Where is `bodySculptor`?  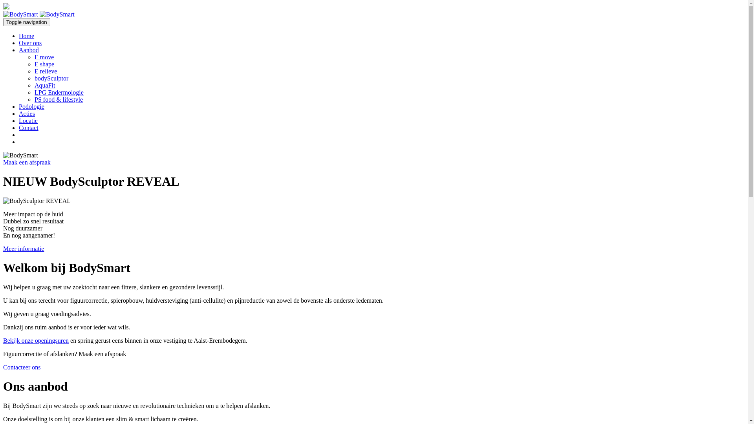
bodySculptor is located at coordinates (51, 79).